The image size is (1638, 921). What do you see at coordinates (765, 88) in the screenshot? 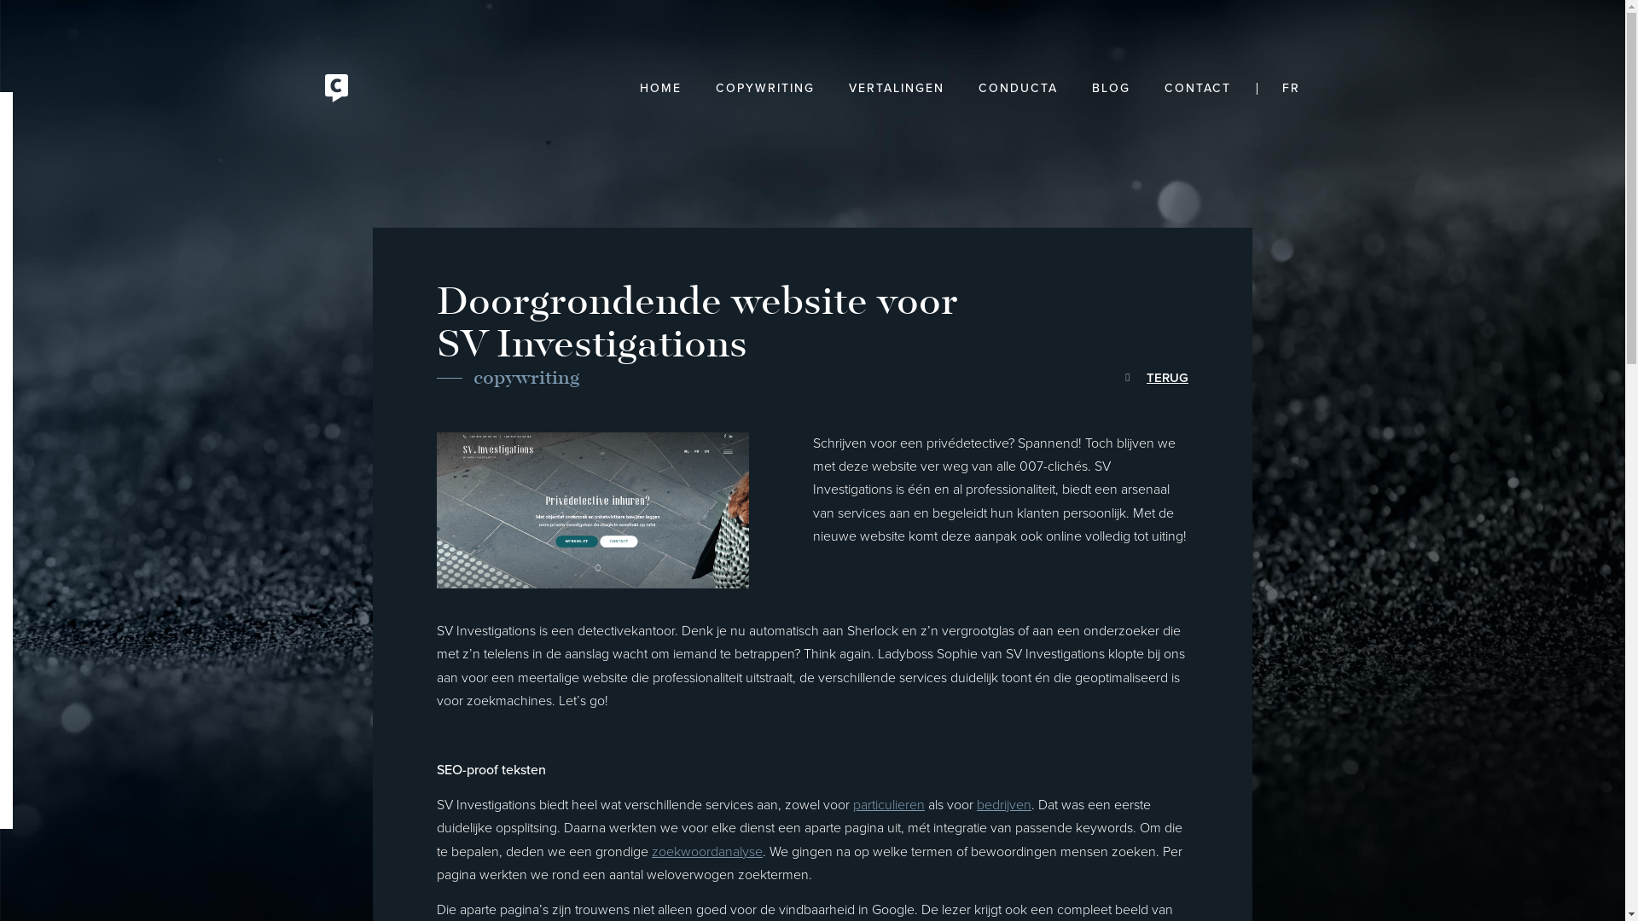
I see `COPYWRITING` at bounding box center [765, 88].